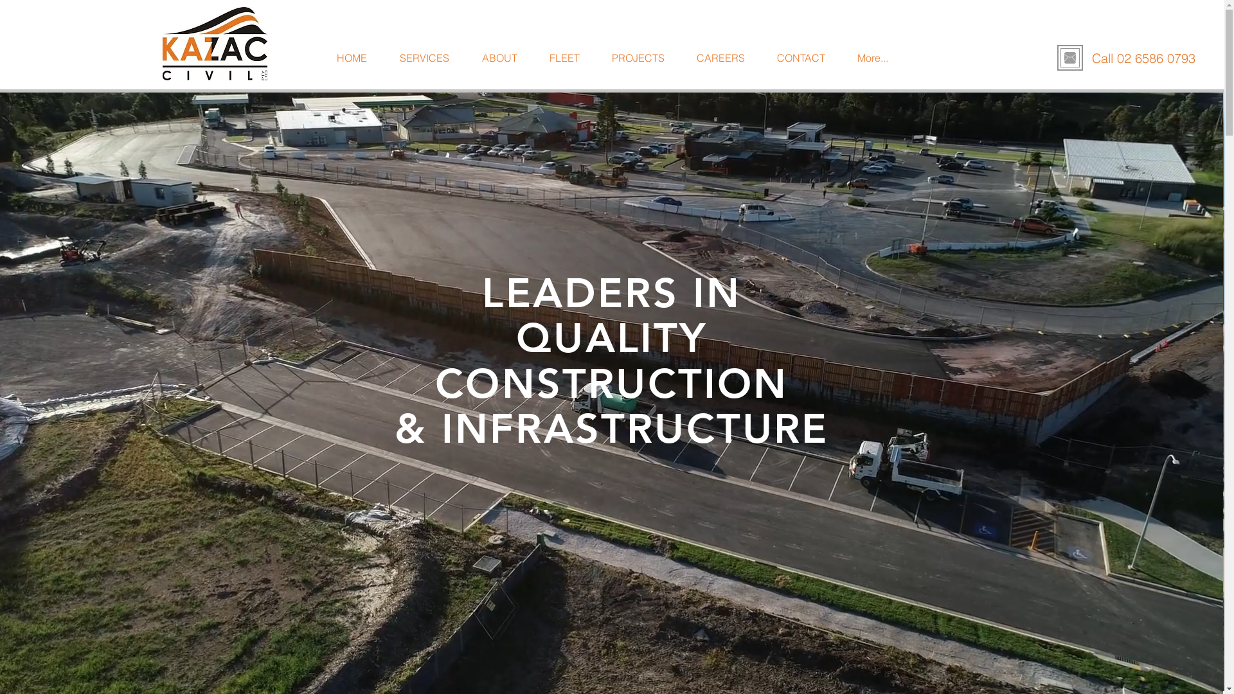 Image resolution: width=1234 pixels, height=694 pixels. What do you see at coordinates (721, 58) in the screenshot?
I see `CAREERS` at bounding box center [721, 58].